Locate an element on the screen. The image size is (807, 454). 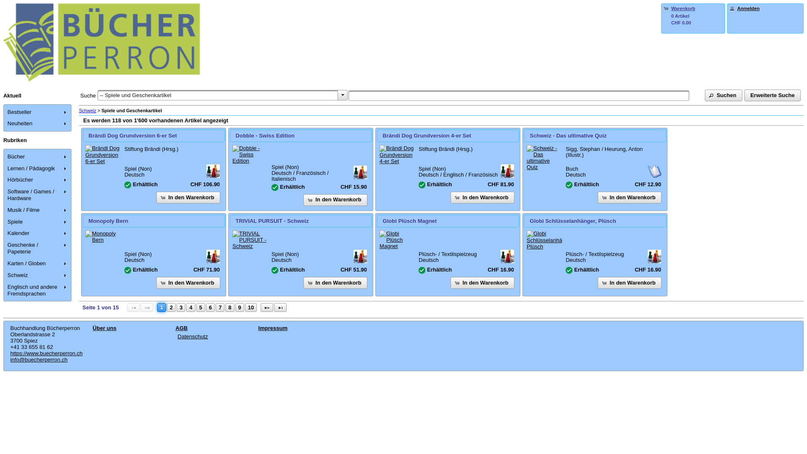
Erweiterte Suche is located at coordinates (773, 95).